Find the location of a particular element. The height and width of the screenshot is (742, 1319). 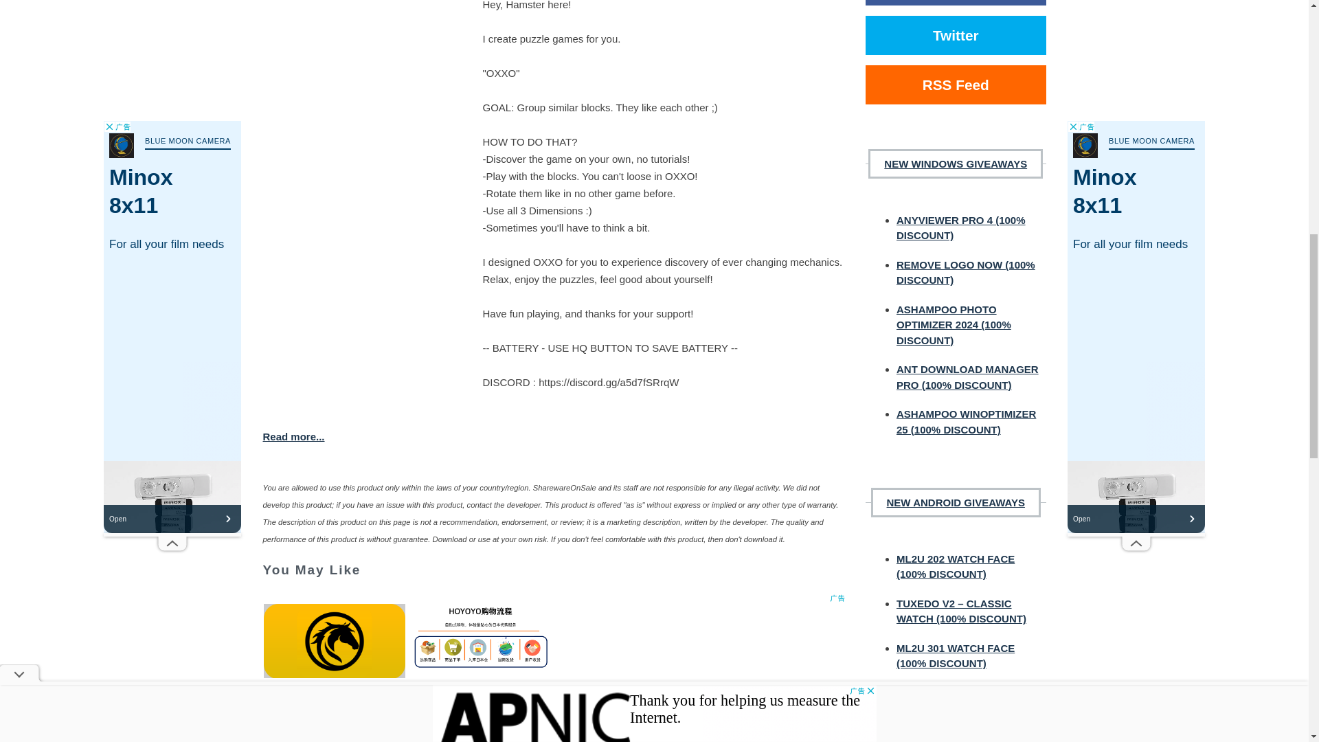

Facebook is located at coordinates (955, 3).